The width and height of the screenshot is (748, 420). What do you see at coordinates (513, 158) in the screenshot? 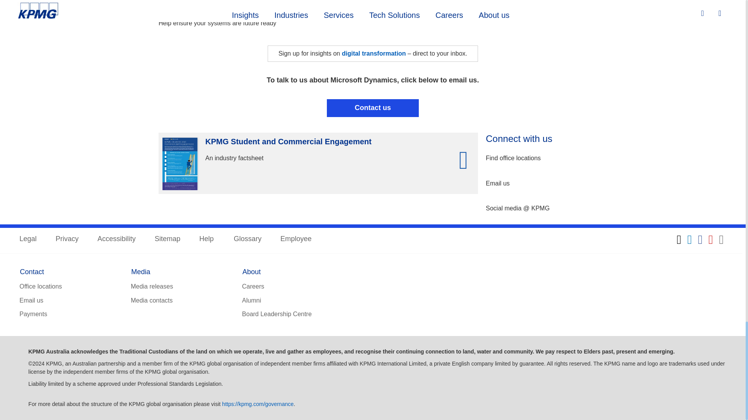
I see `Find office locations` at bounding box center [513, 158].